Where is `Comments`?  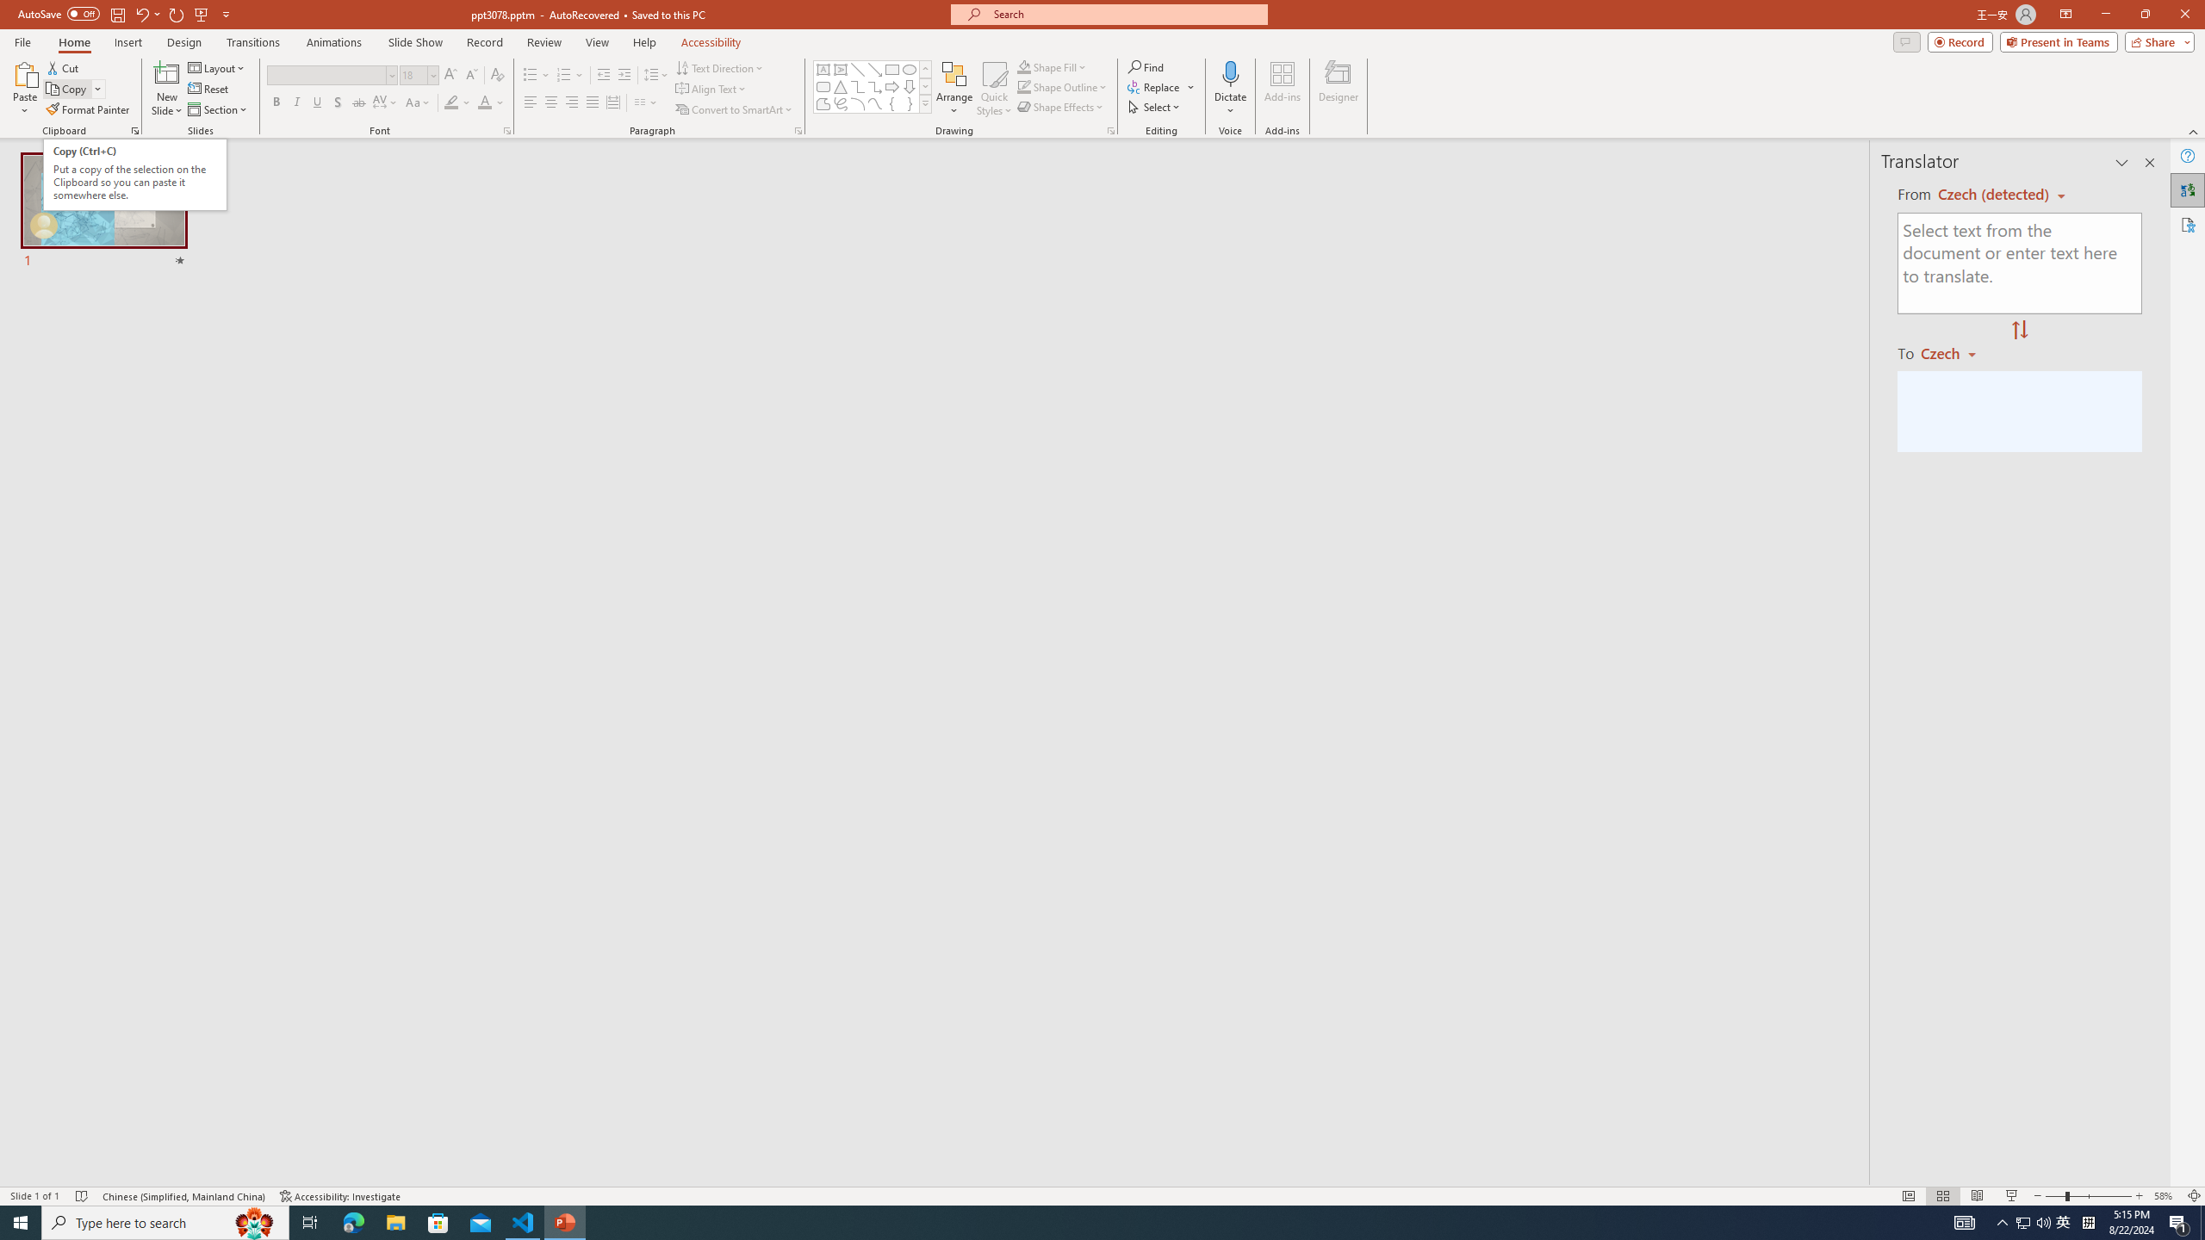 Comments is located at coordinates (1907, 41).